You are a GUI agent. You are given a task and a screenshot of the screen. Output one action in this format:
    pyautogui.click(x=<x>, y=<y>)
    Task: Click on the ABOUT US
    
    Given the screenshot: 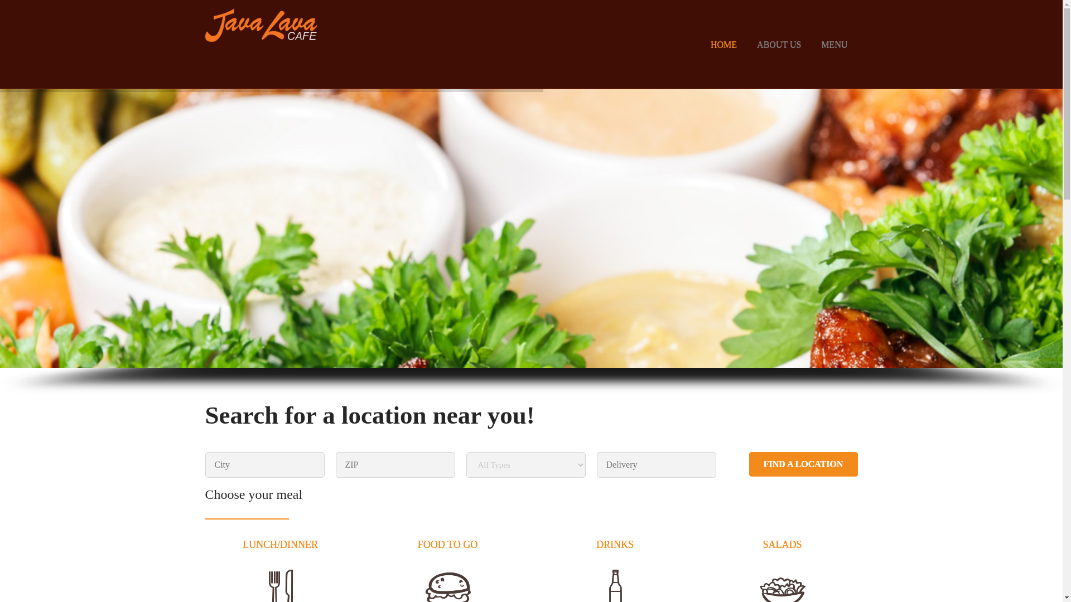 What is the action you would take?
    pyautogui.click(x=779, y=45)
    